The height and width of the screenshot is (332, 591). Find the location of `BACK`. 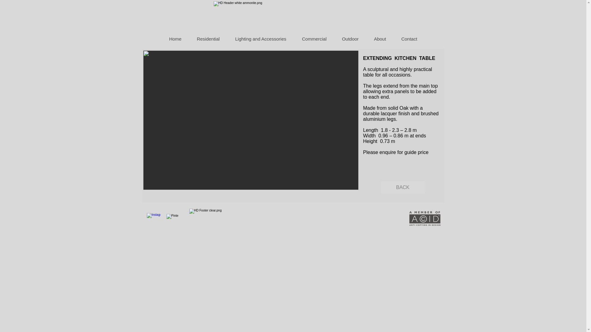

BACK is located at coordinates (403, 187).